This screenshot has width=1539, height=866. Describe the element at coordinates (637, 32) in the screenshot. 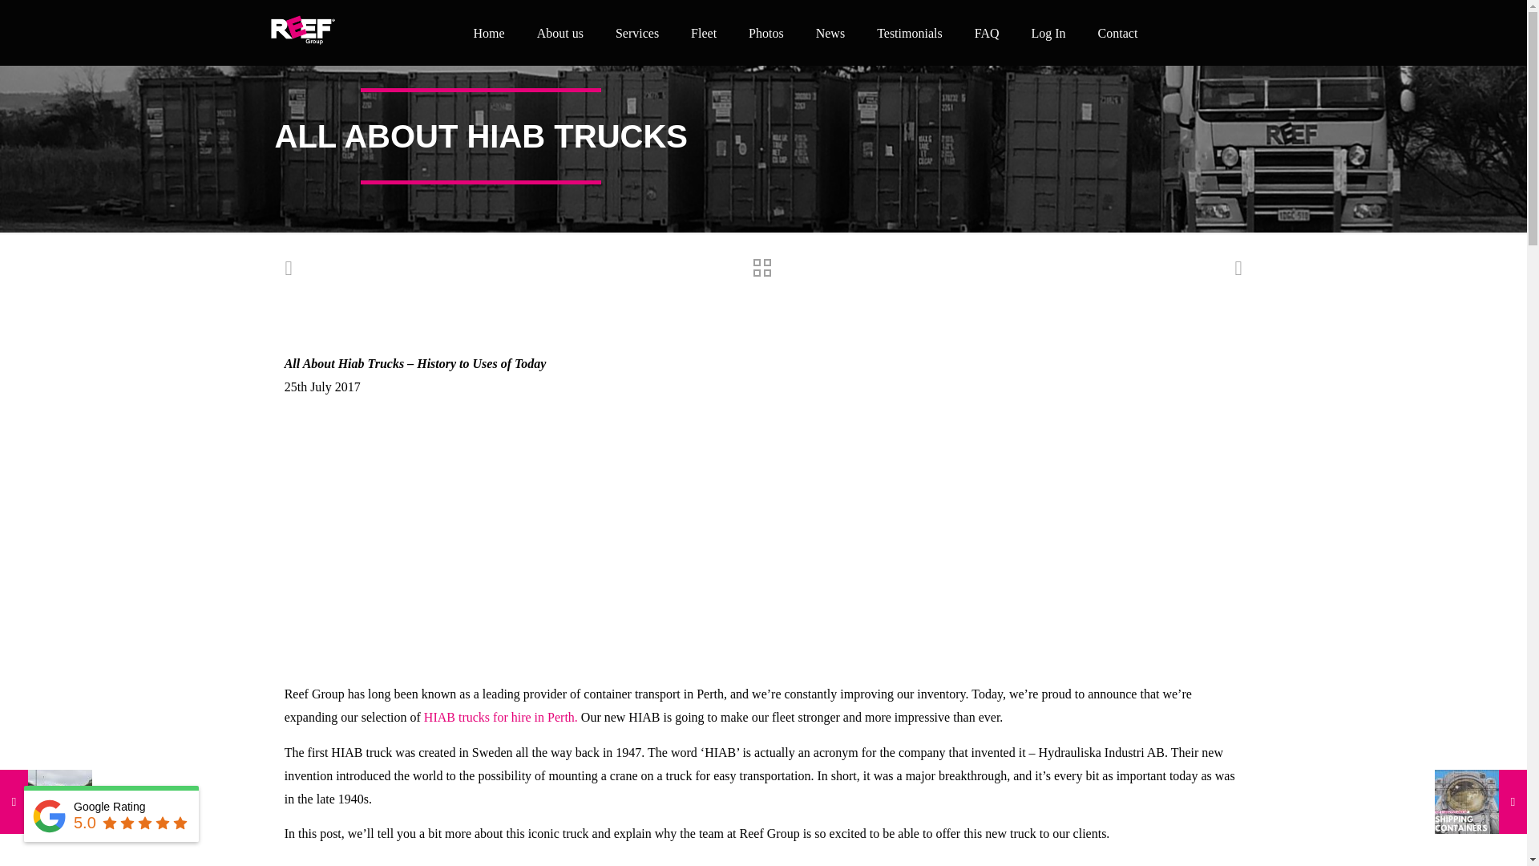

I see `Services` at that location.